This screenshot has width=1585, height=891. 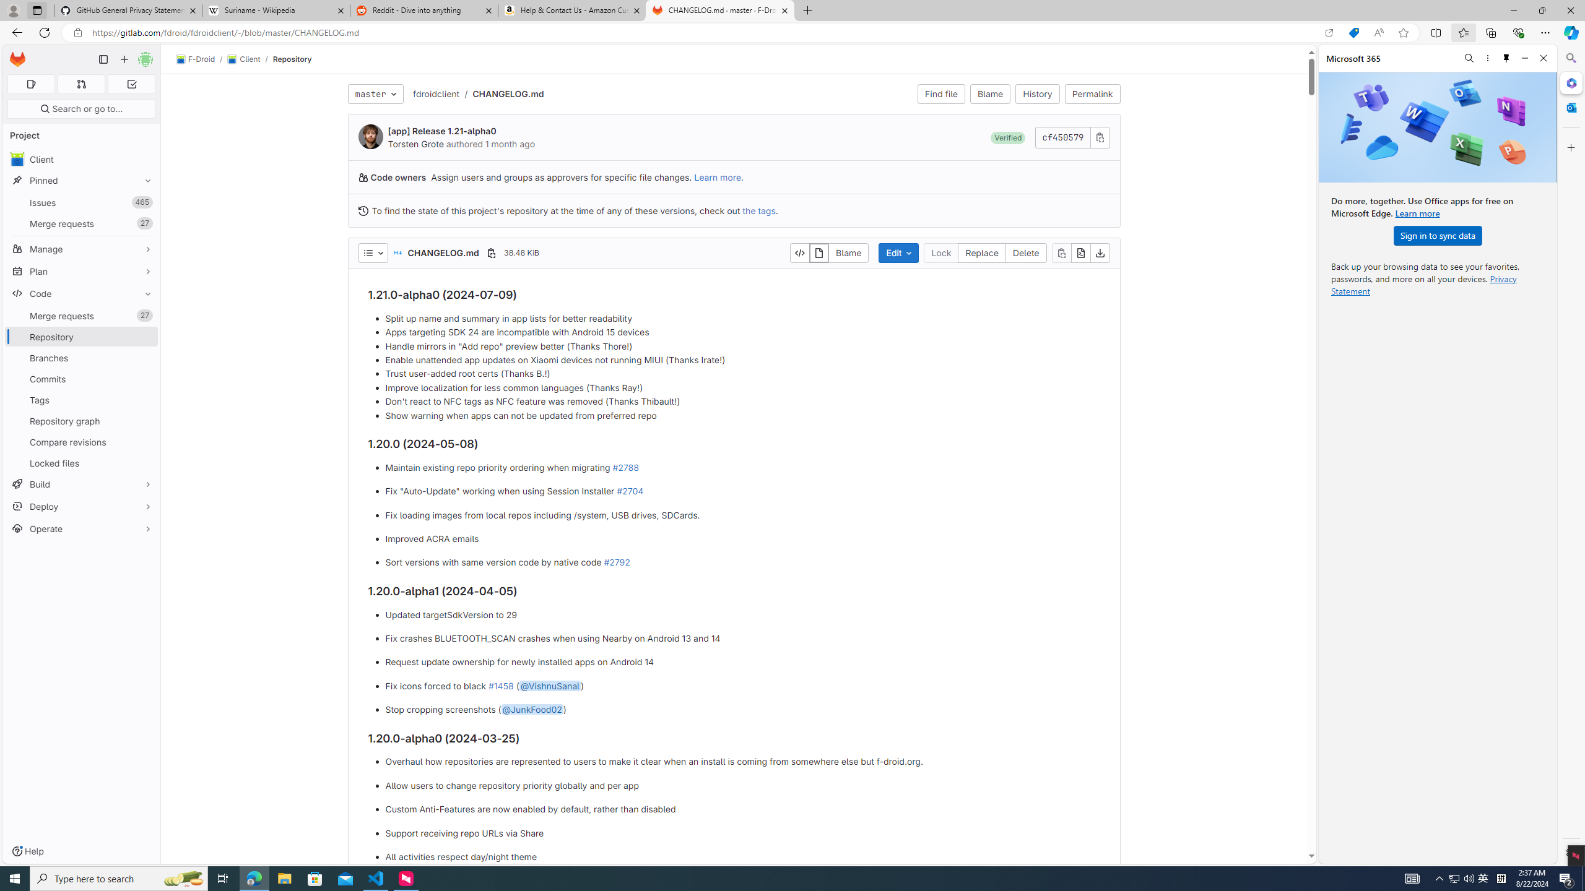 What do you see at coordinates (82, 293) in the screenshot?
I see `Code` at bounding box center [82, 293].